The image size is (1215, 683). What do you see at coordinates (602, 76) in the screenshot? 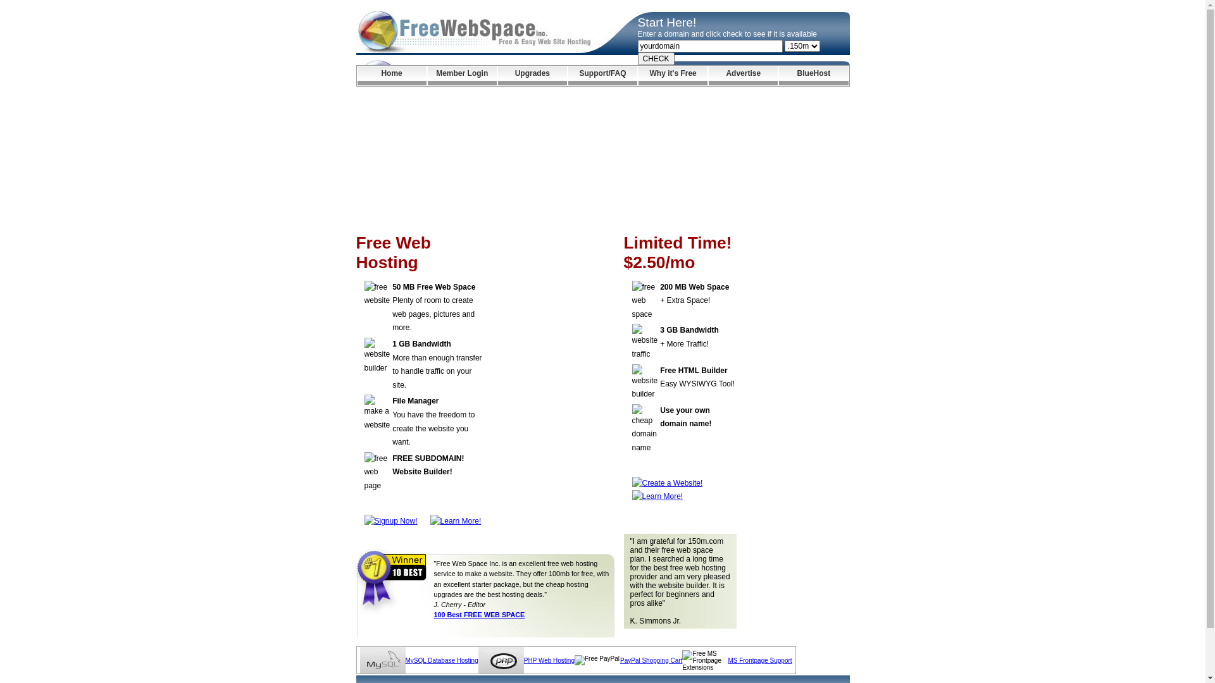
I see `Support/FAQ` at bounding box center [602, 76].